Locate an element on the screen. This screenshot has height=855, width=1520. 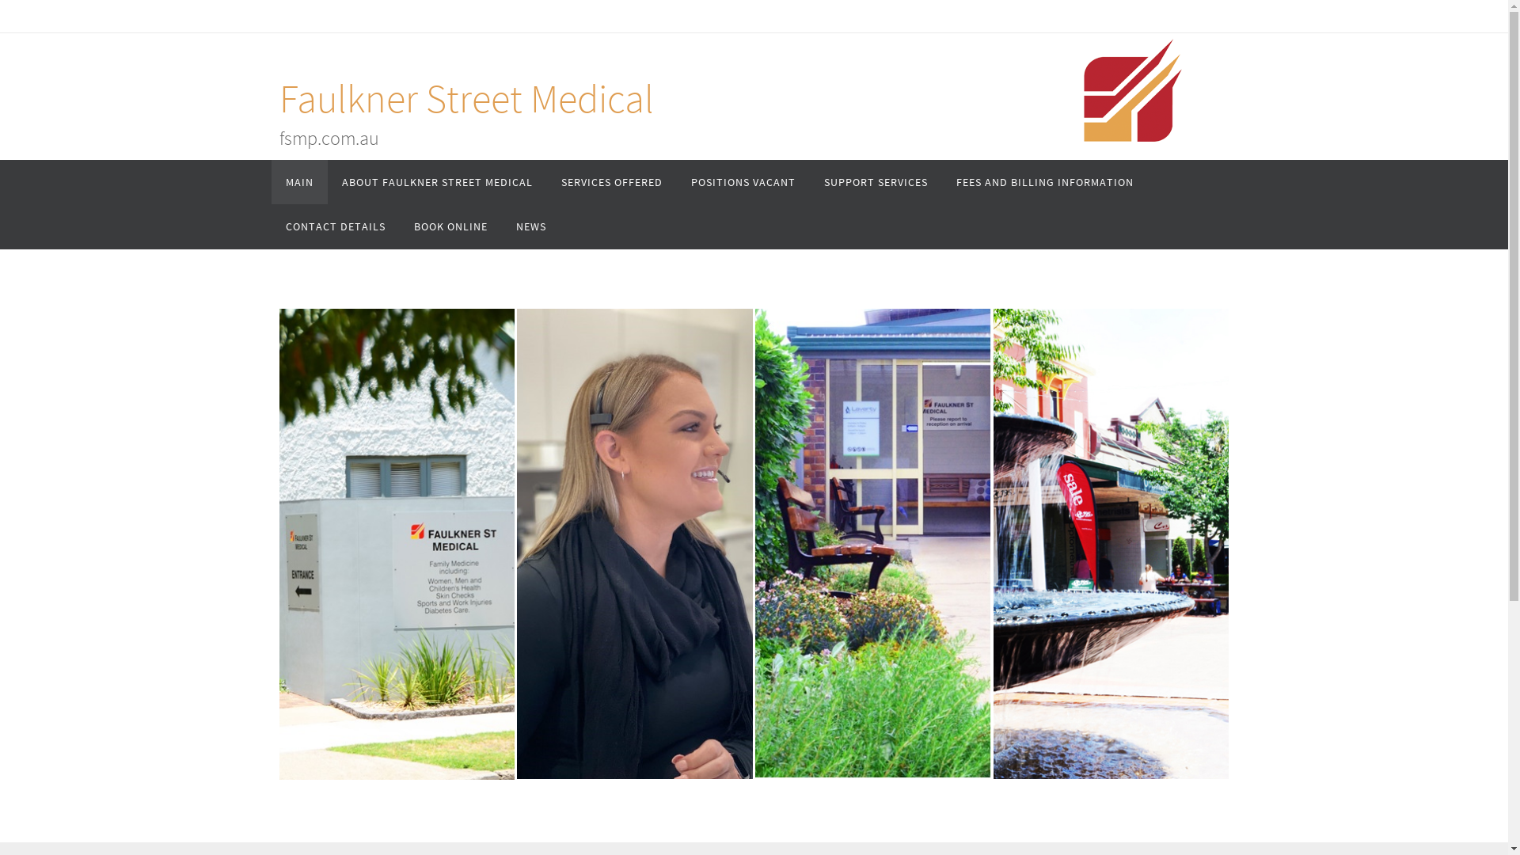
FEES AND BILLING INFORMATION is located at coordinates (1045, 182).